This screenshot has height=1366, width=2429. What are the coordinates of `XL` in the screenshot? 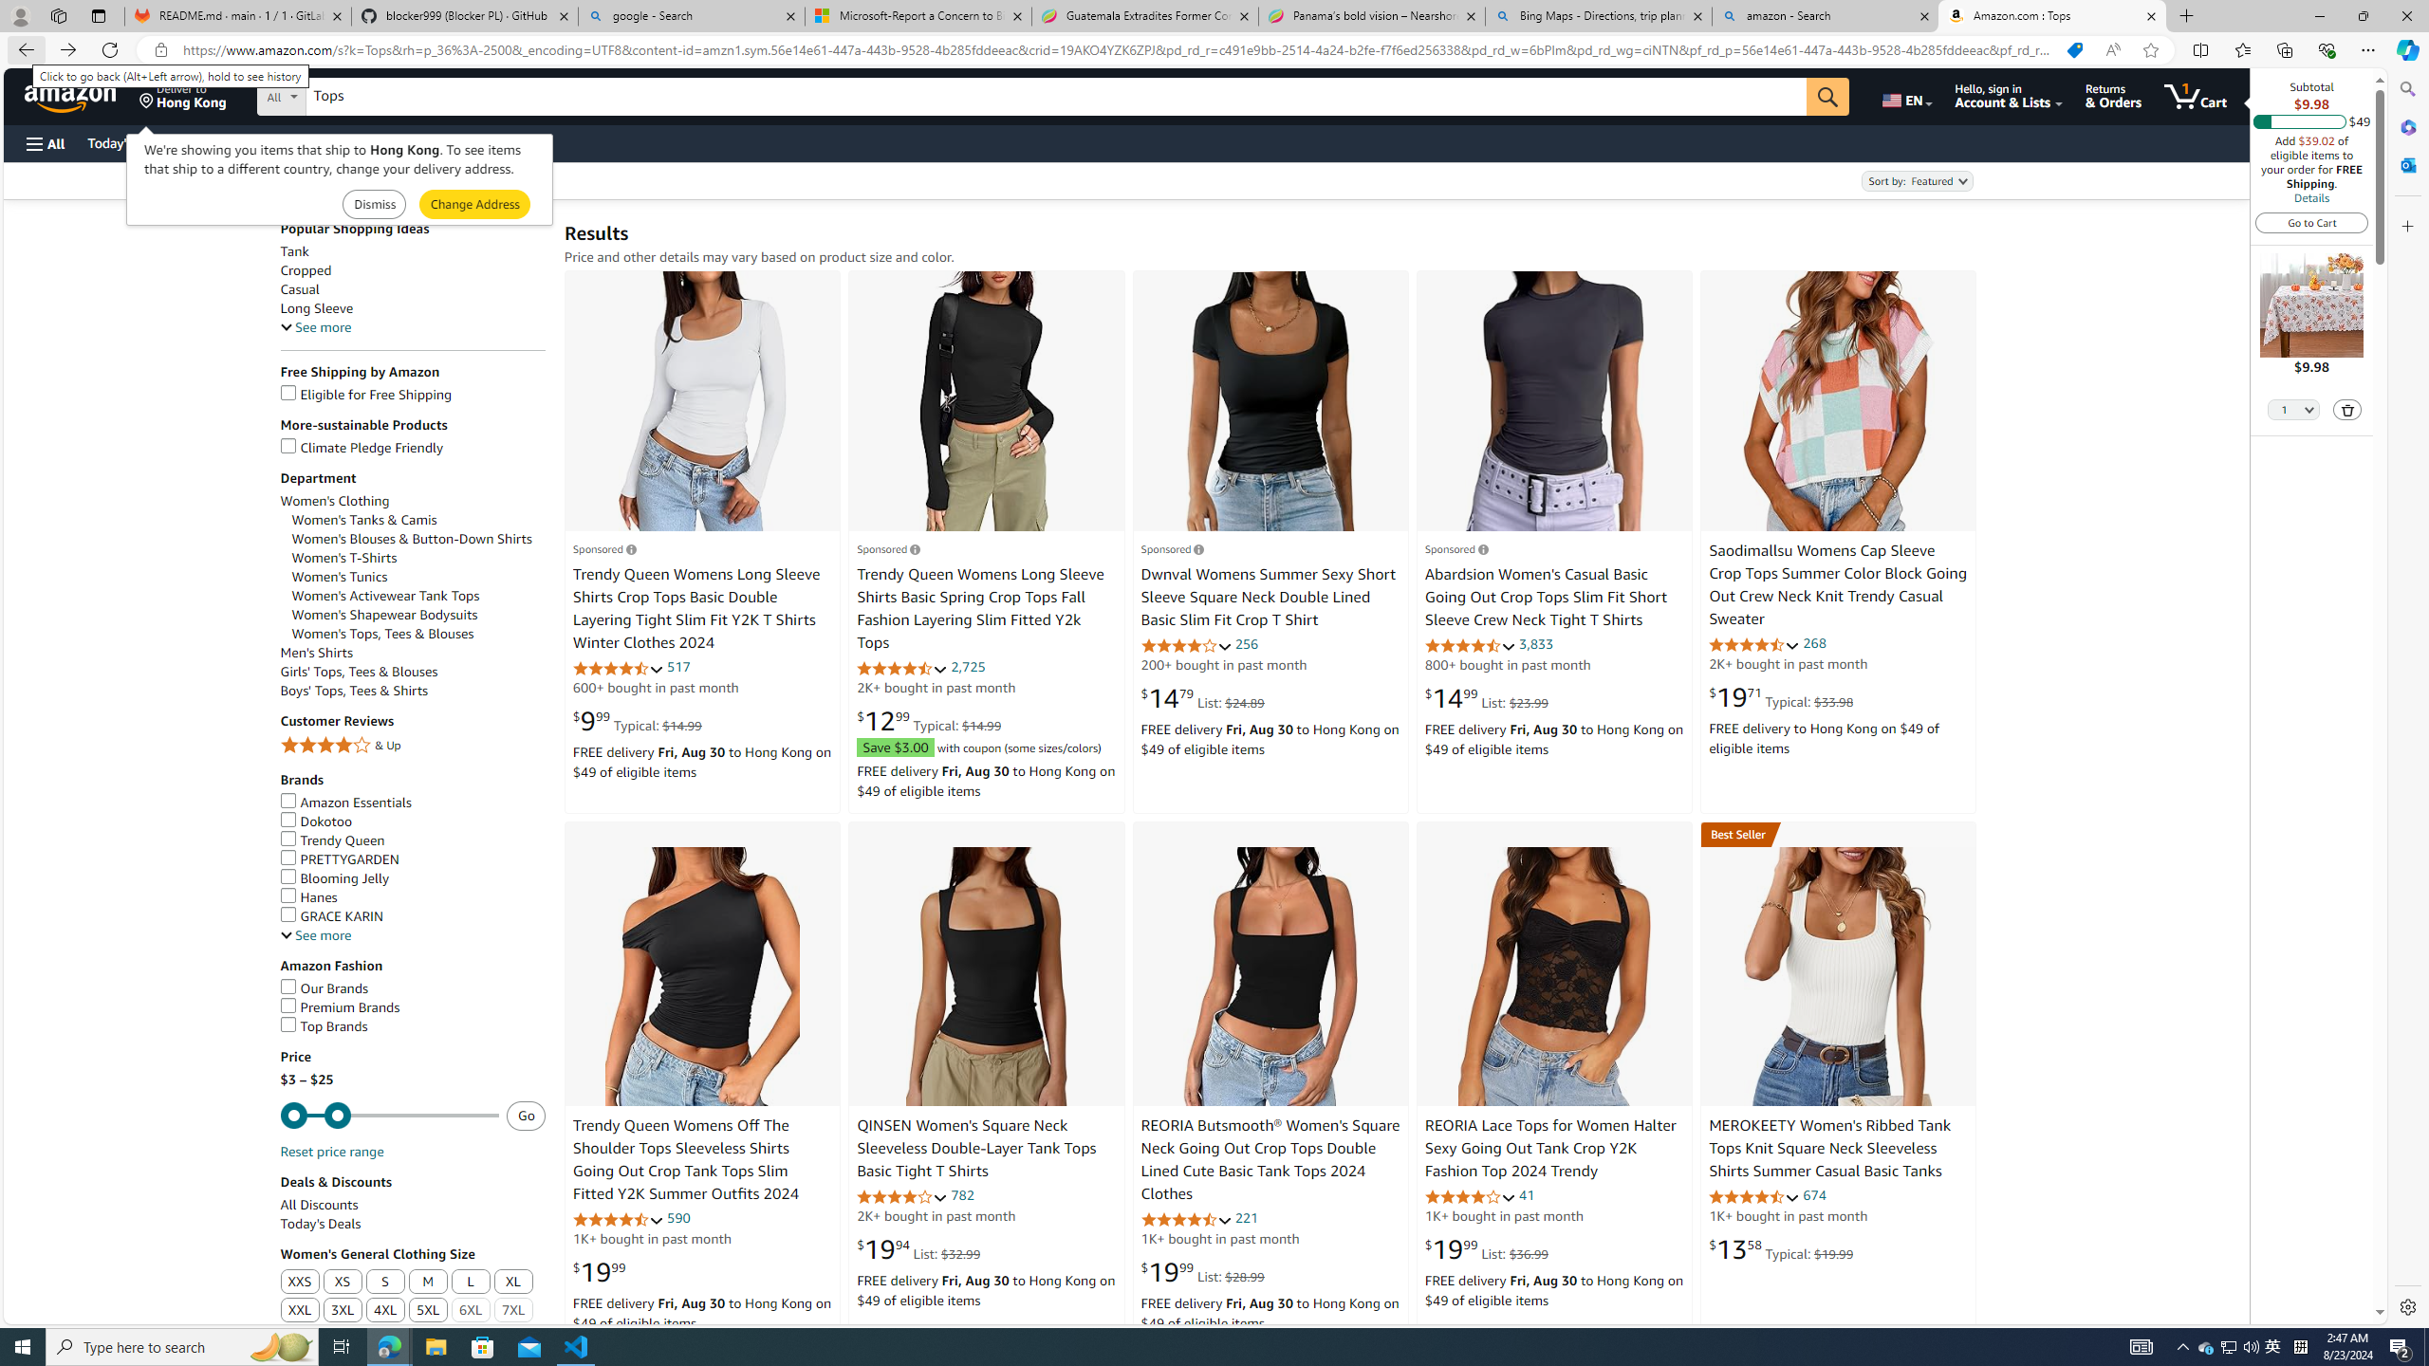 It's located at (513, 1283).